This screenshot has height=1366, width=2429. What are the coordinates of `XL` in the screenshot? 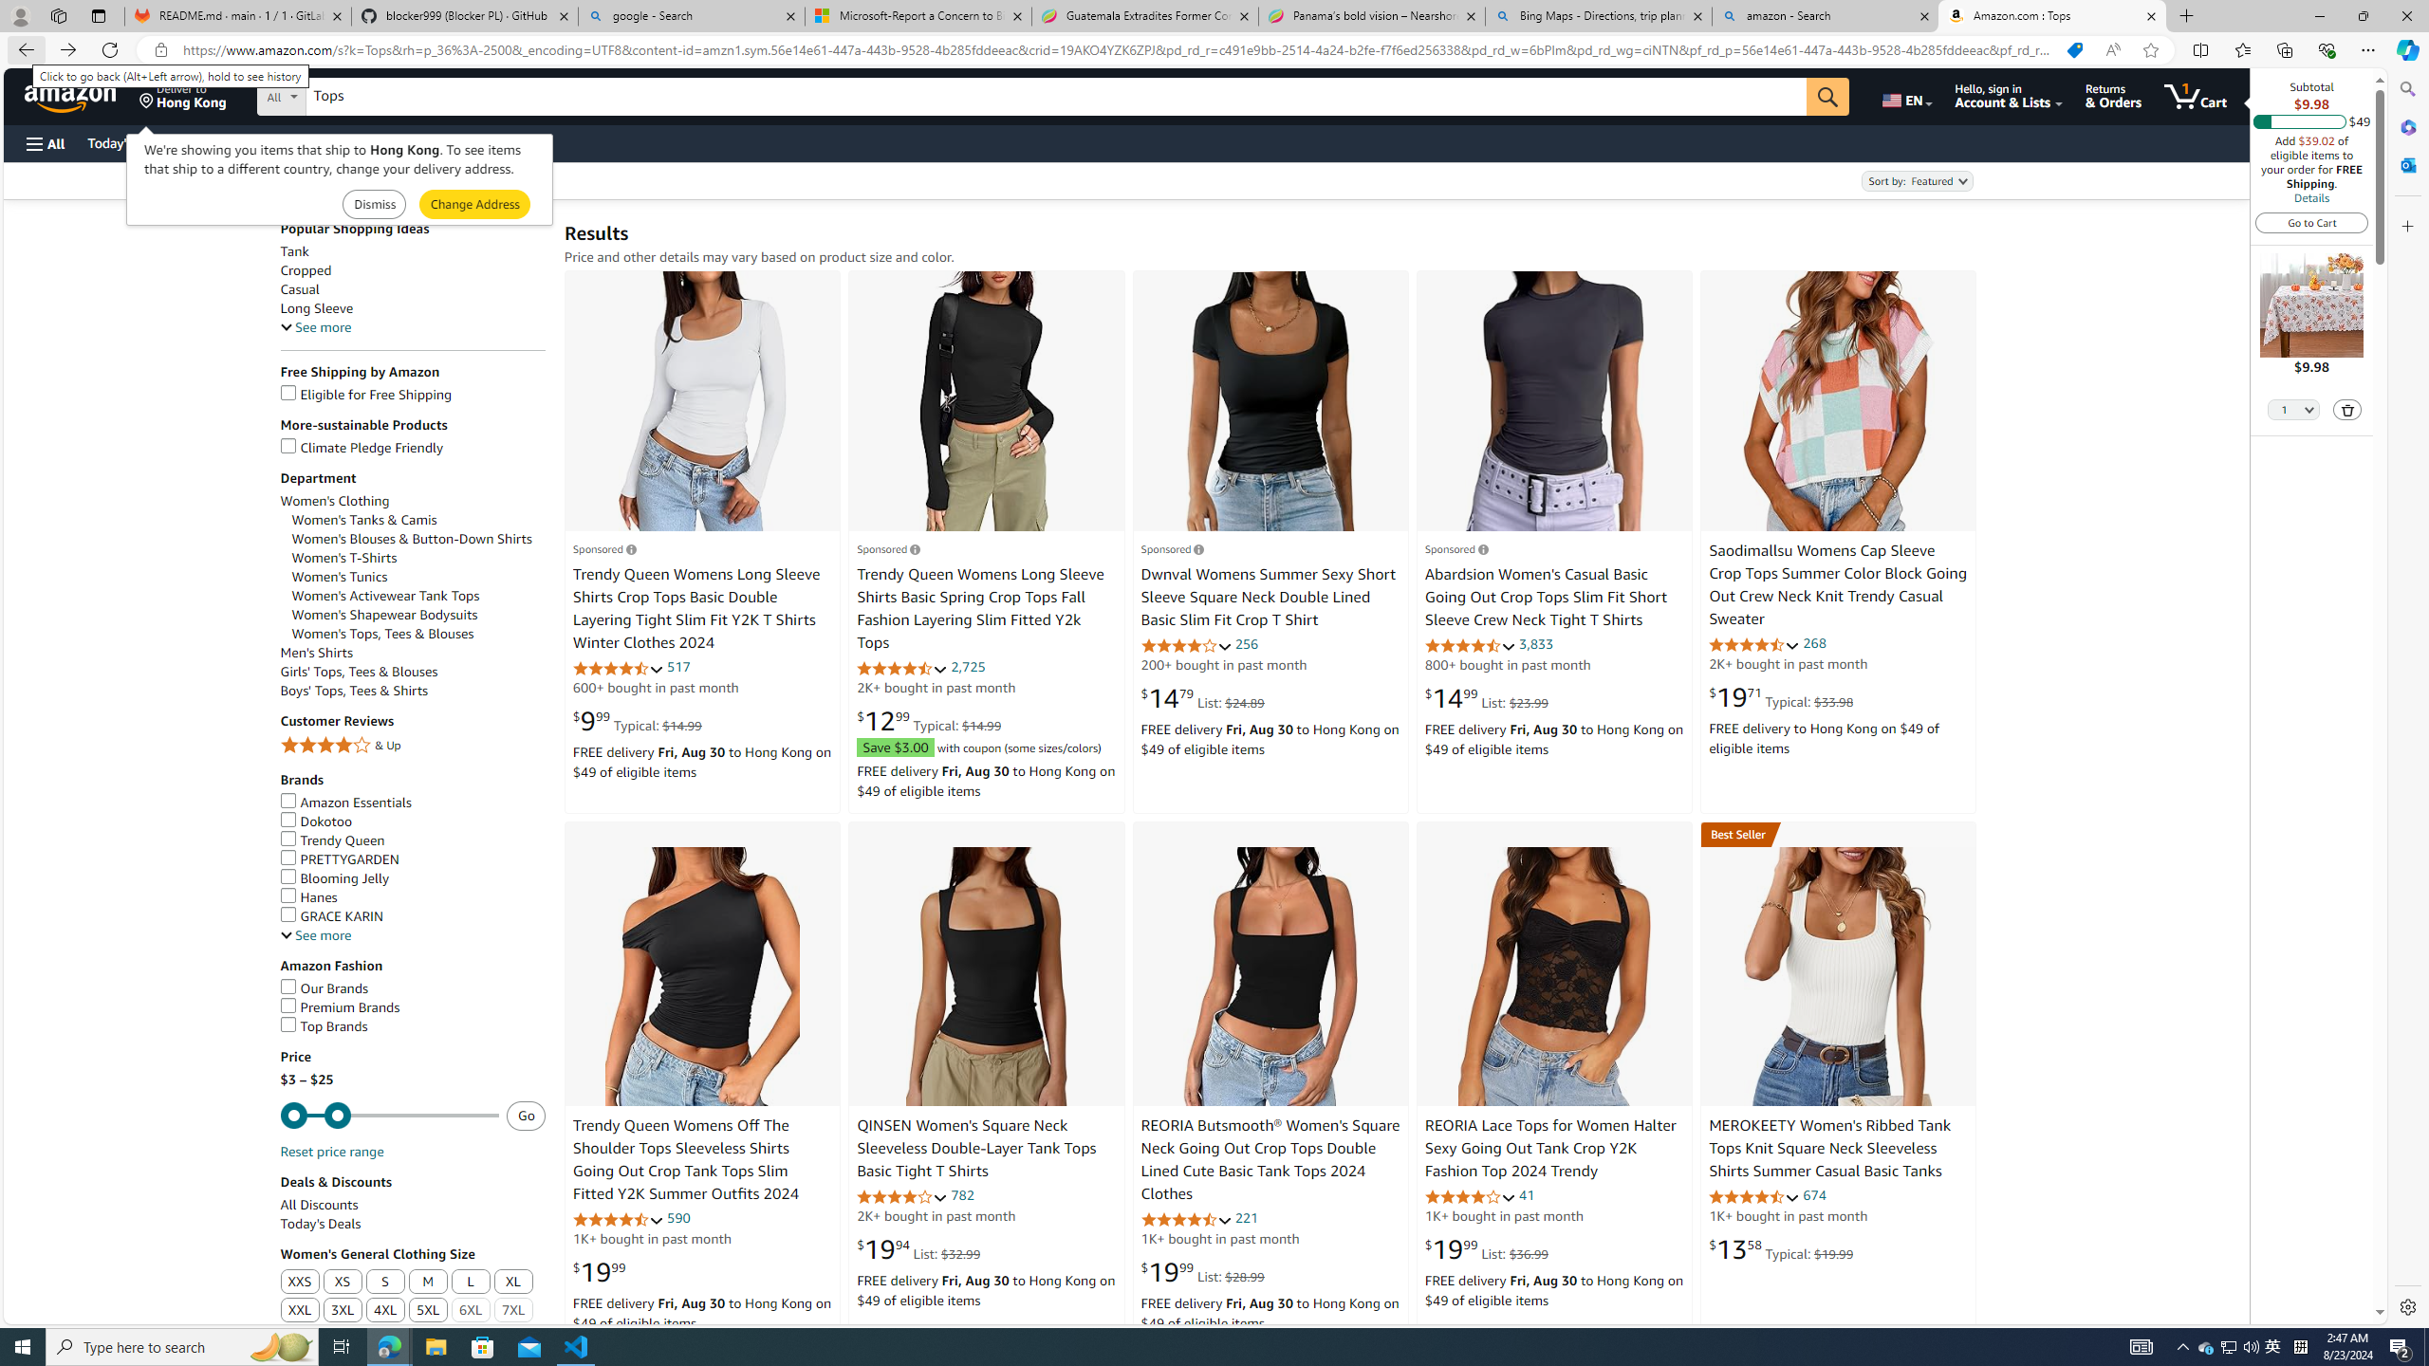 It's located at (513, 1283).